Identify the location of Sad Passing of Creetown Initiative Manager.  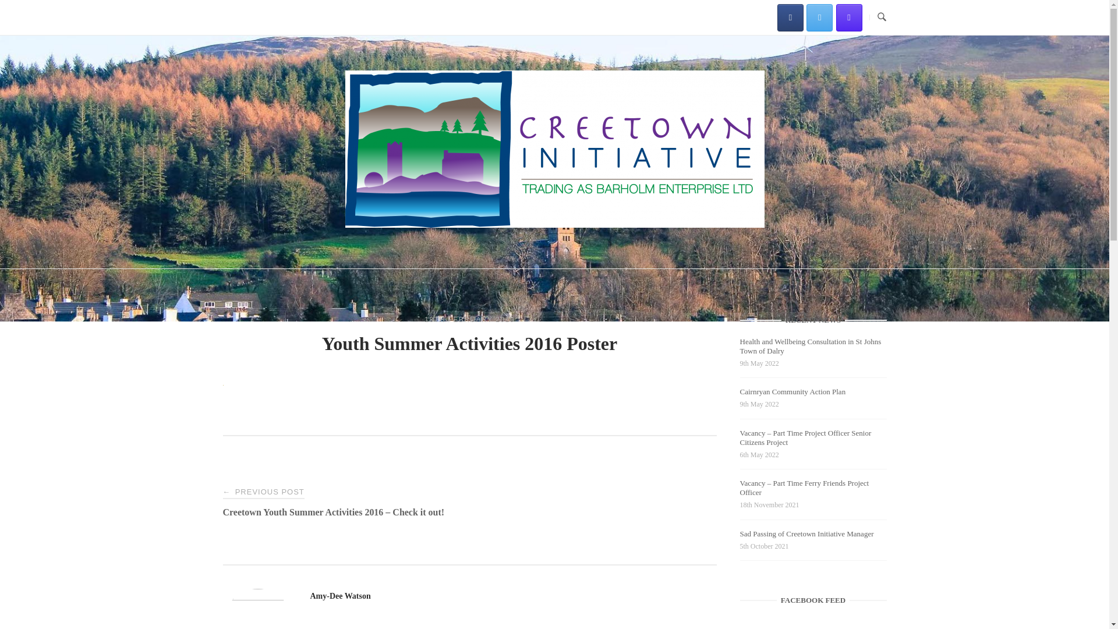
(807, 536).